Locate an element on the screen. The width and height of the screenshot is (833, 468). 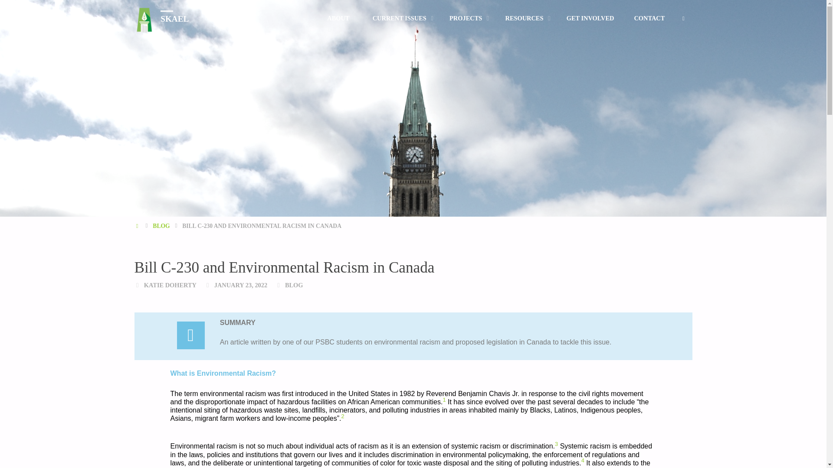
Inform. Sustain. Advocate. is located at coordinates (174, 18).